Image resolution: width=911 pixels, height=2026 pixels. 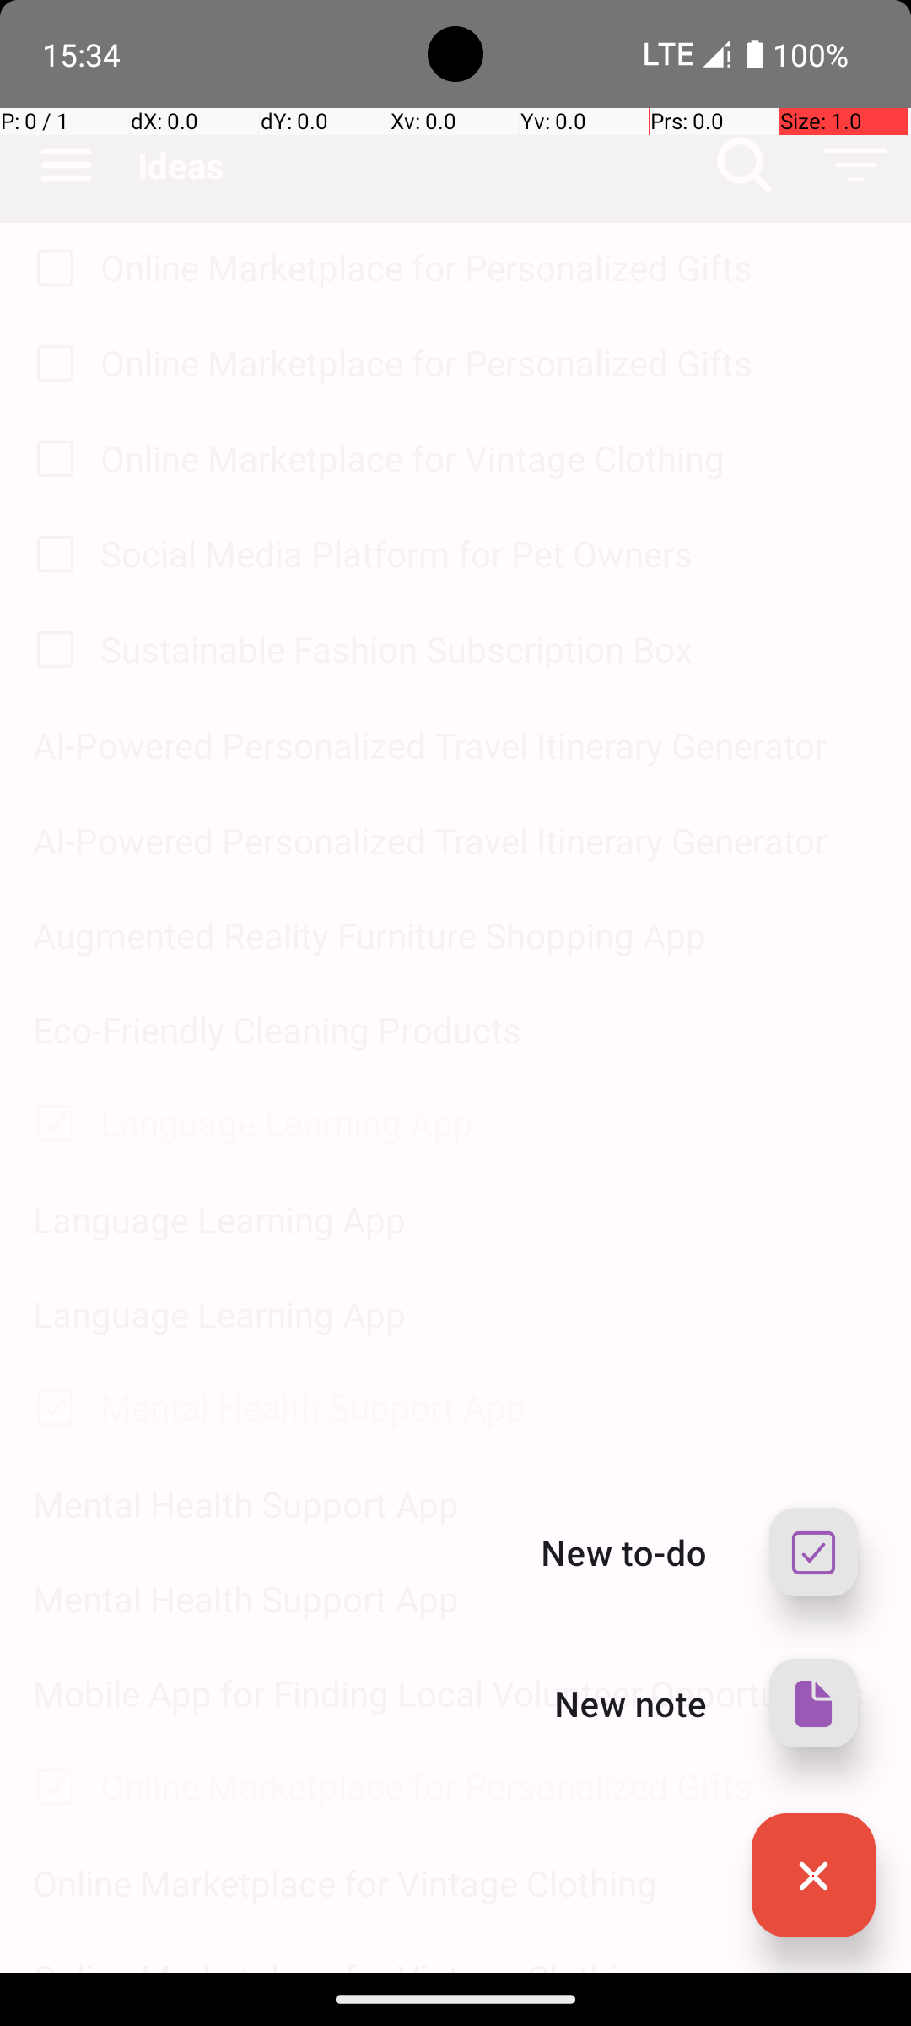 What do you see at coordinates (489, 1123) in the screenshot?
I see `Language Learning App` at bounding box center [489, 1123].